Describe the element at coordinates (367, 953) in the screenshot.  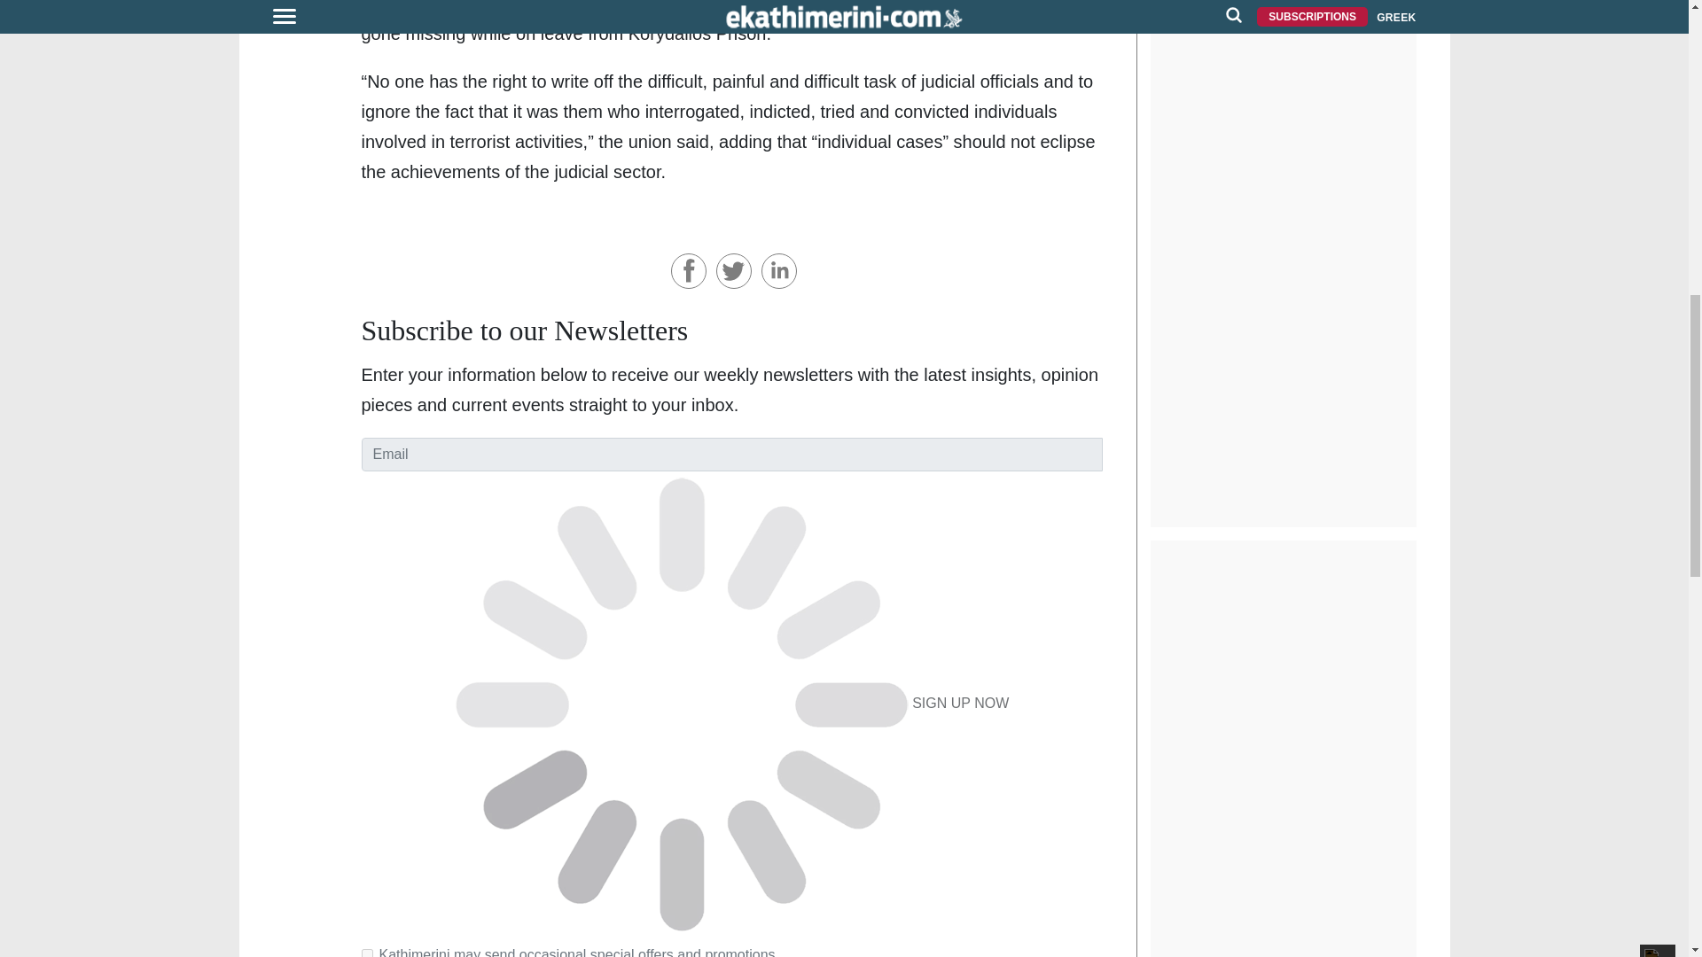
I see `on` at that location.